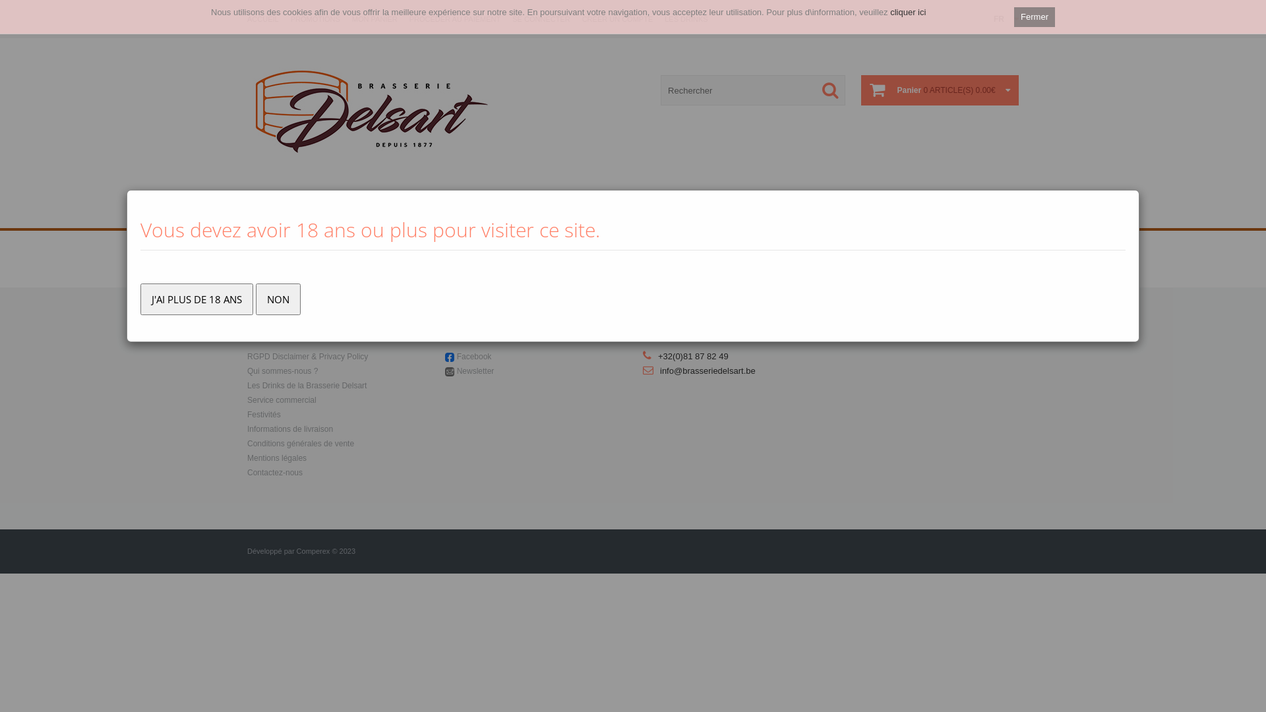  Describe the element at coordinates (372, 111) in the screenshot. I see ` Brasserie Delsart ` at that location.